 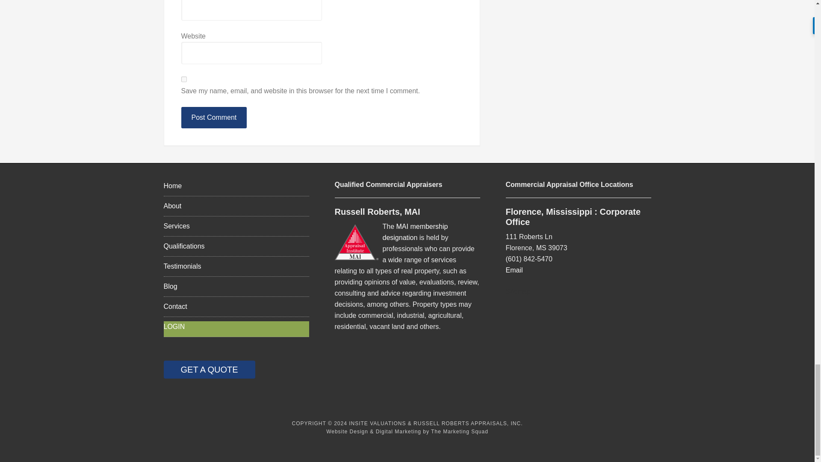 I want to click on Post Comment, so click(x=214, y=117).